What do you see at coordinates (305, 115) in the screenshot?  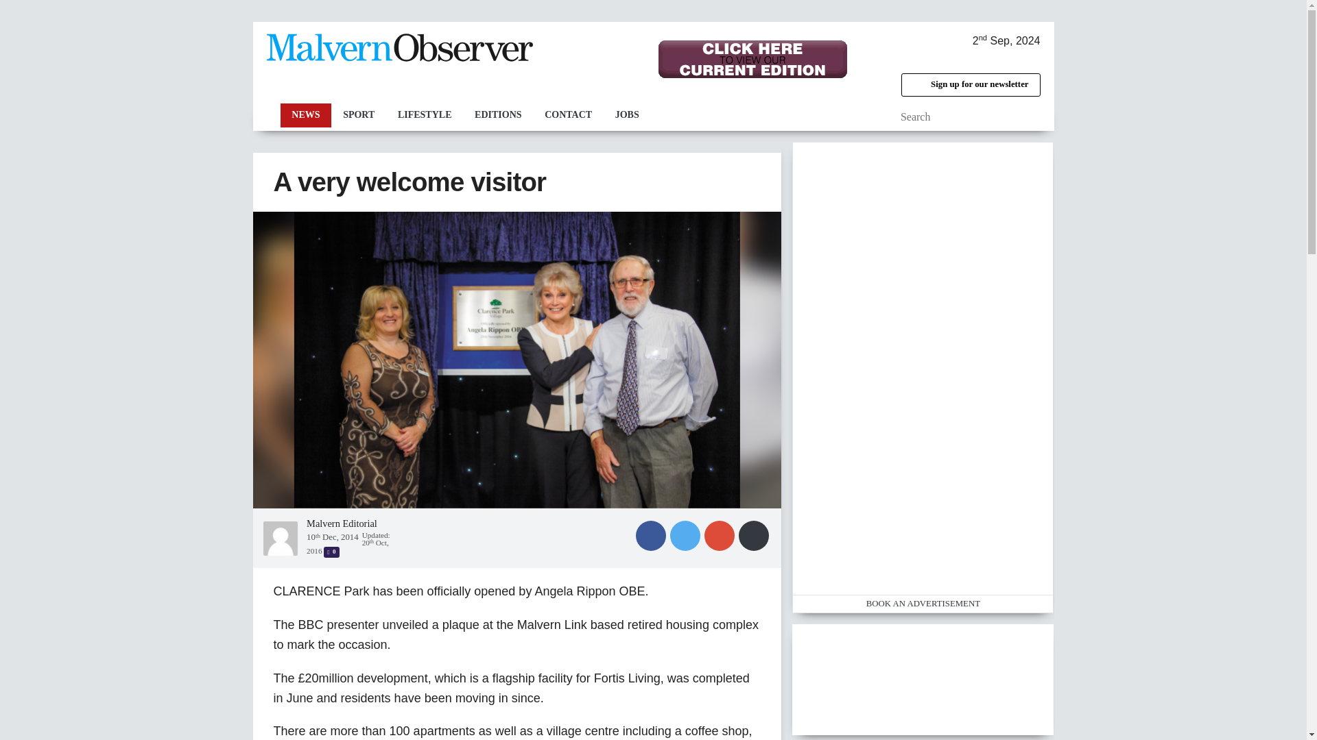 I see `NEWS` at bounding box center [305, 115].